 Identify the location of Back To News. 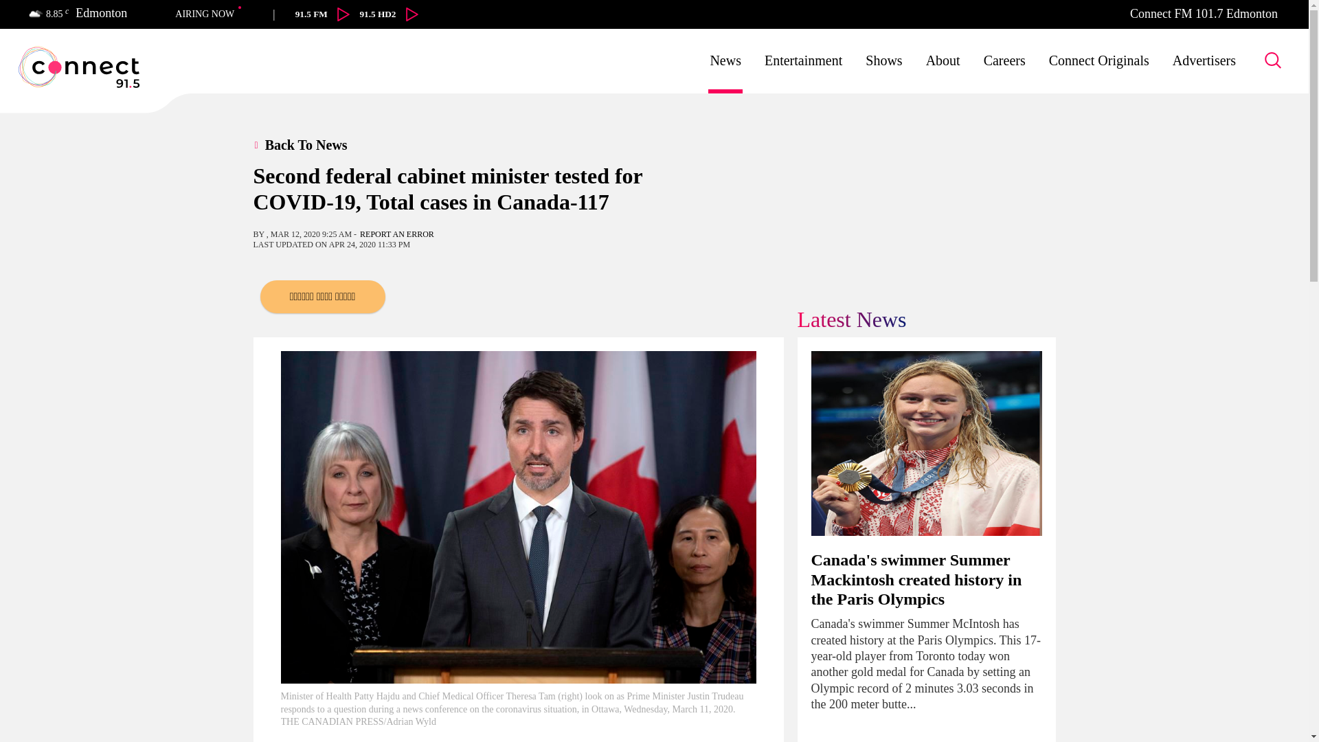
(316, 144).